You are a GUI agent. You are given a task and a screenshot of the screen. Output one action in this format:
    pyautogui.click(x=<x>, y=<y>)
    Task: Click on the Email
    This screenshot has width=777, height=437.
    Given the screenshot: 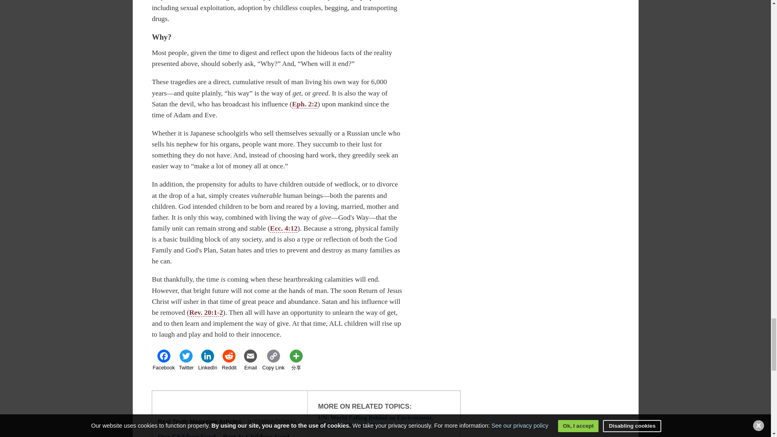 What is the action you would take?
    pyautogui.click(x=251, y=360)
    